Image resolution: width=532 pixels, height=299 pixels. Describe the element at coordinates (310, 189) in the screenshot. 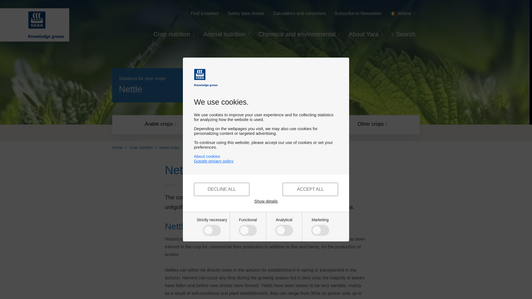

I see `ACCEPT ALL` at that location.